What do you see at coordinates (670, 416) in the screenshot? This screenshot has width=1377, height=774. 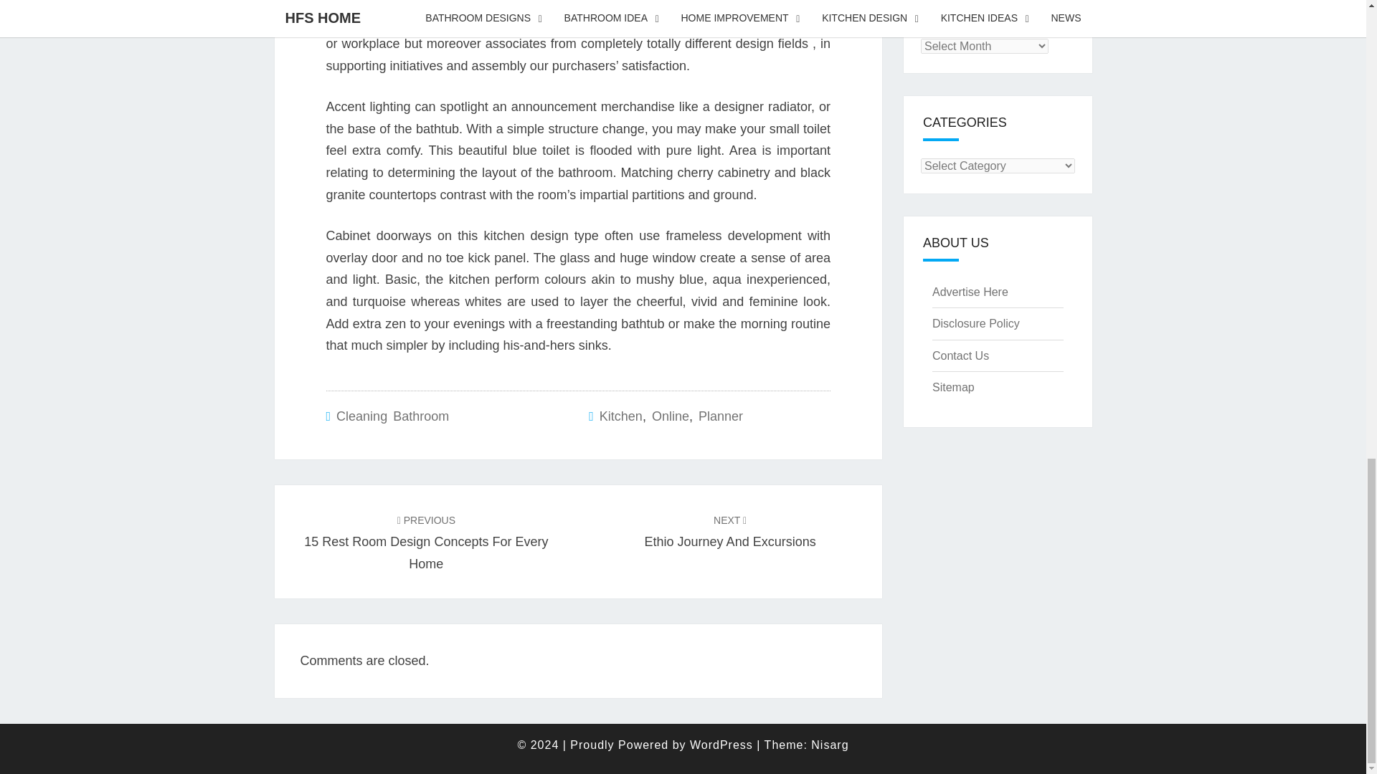 I see `Online` at bounding box center [670, 416].